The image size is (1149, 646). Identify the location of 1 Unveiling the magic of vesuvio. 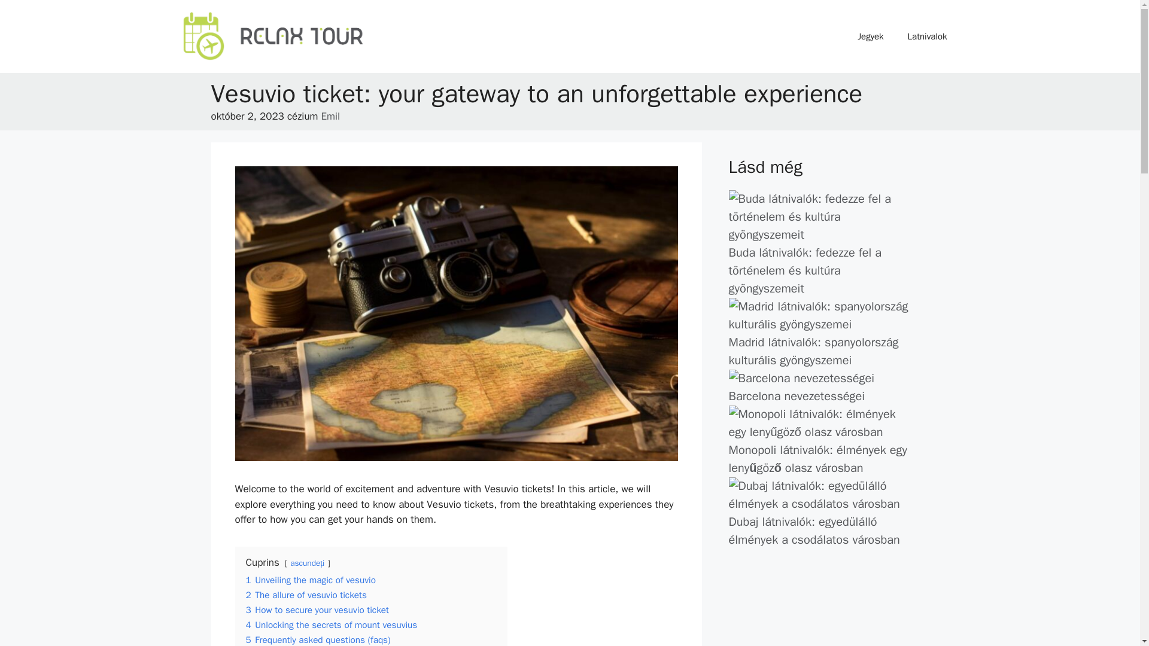
(310, 580).